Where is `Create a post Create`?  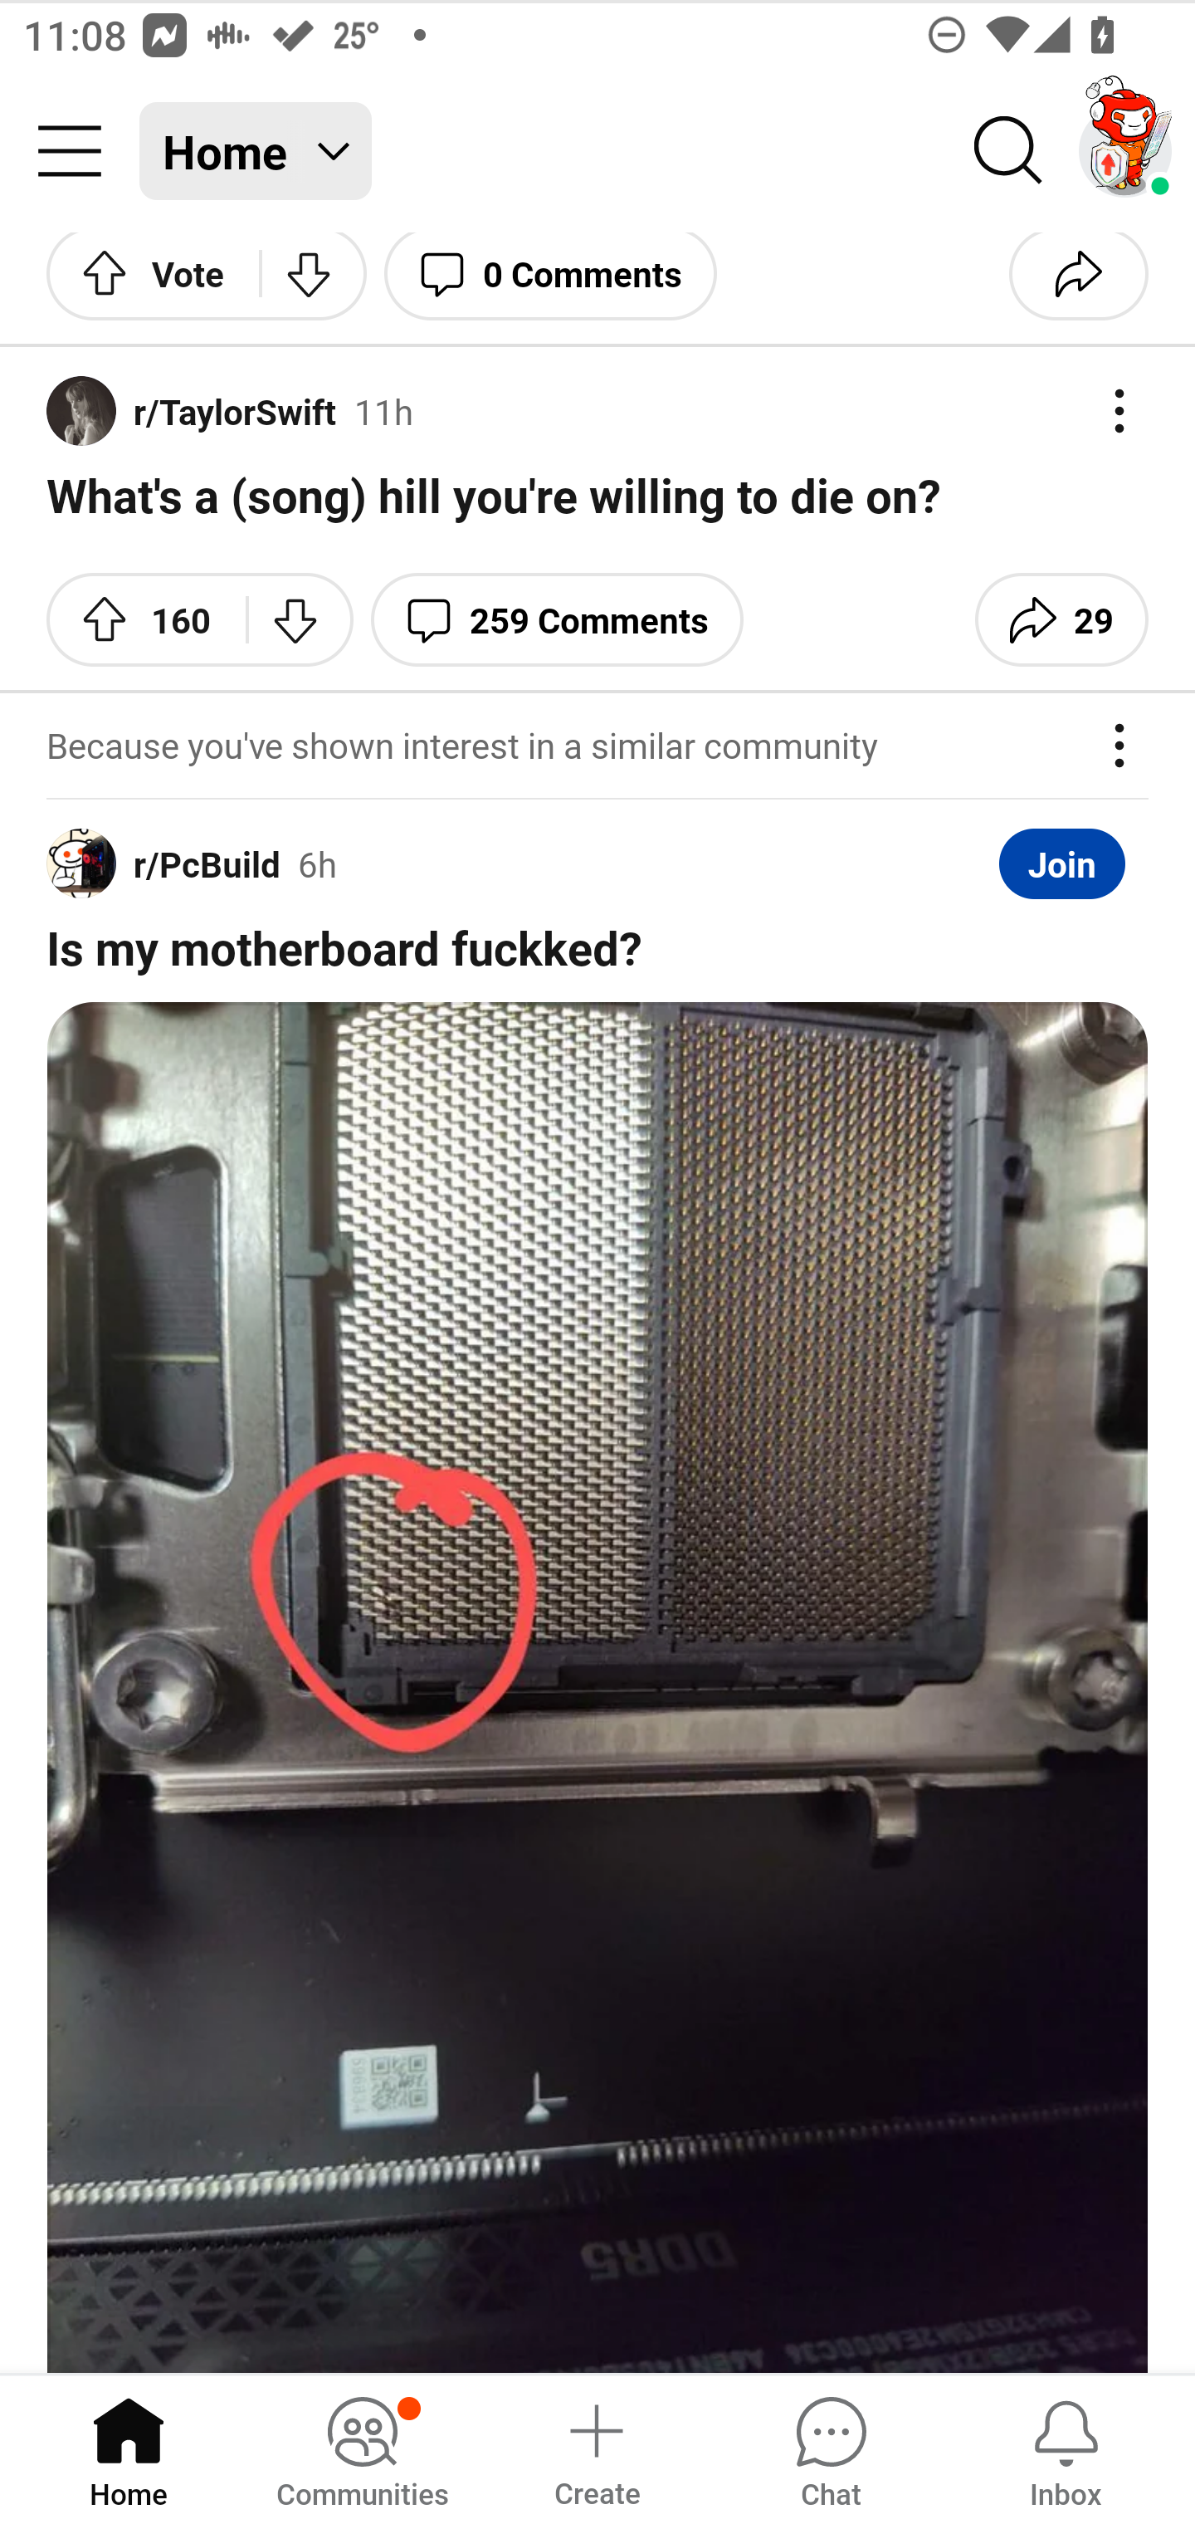 Create a post Create is located at coordinates (596, 2448).